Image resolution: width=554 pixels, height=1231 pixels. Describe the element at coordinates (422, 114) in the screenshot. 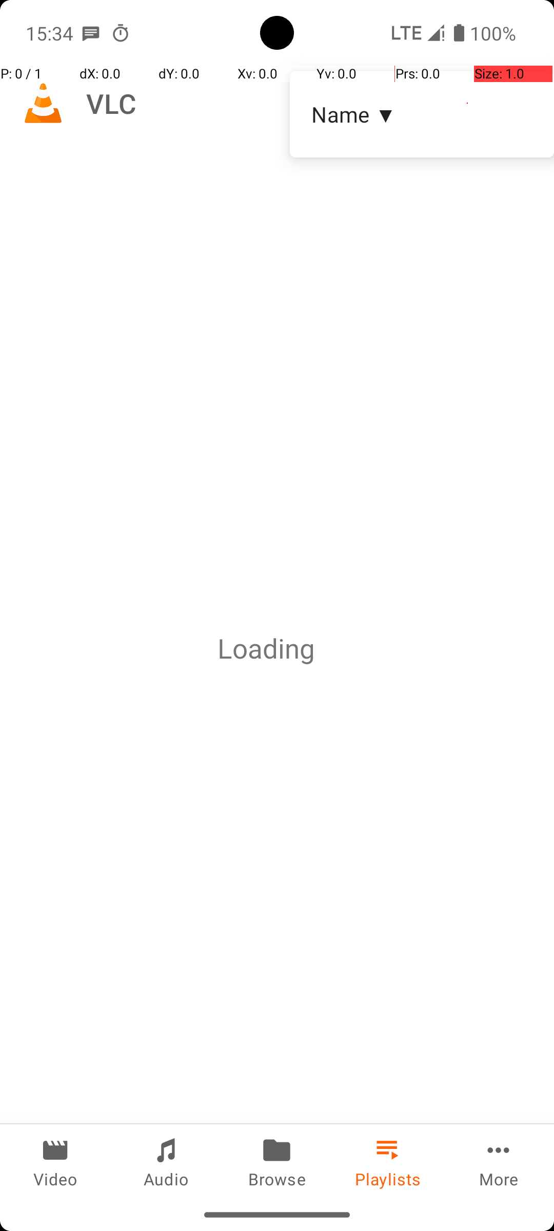

I see `Name. Descending` at that location.